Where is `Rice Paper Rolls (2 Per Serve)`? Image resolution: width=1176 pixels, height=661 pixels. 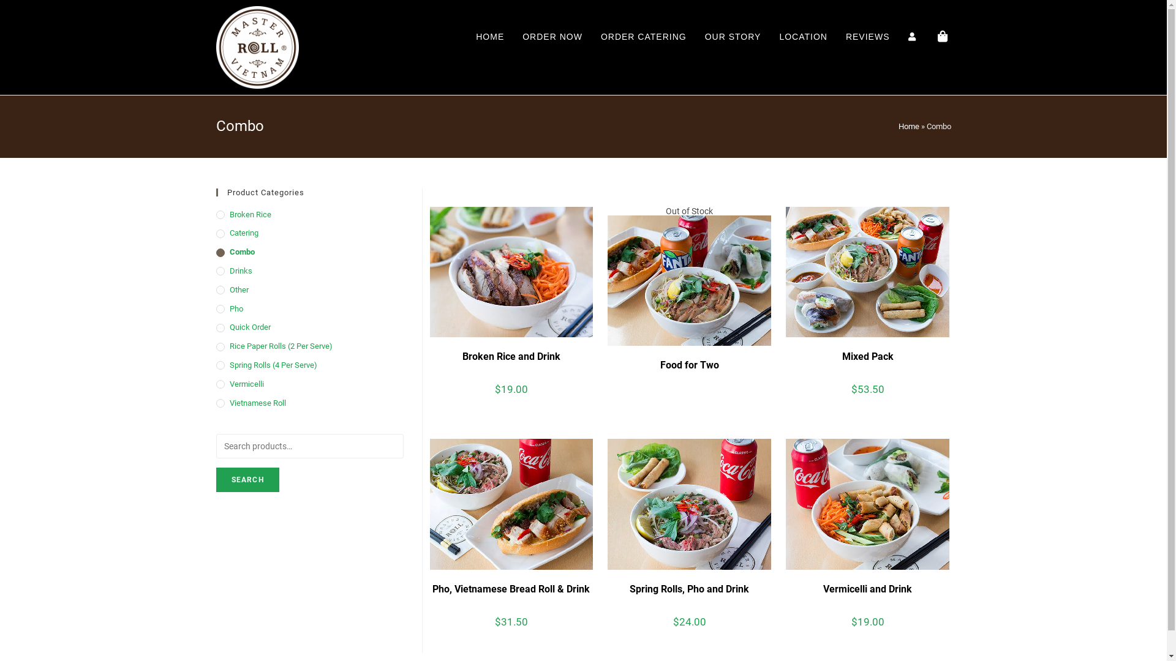
Rice Paper Rolls (2 Per Serve) is located at coordinates (309, 346).